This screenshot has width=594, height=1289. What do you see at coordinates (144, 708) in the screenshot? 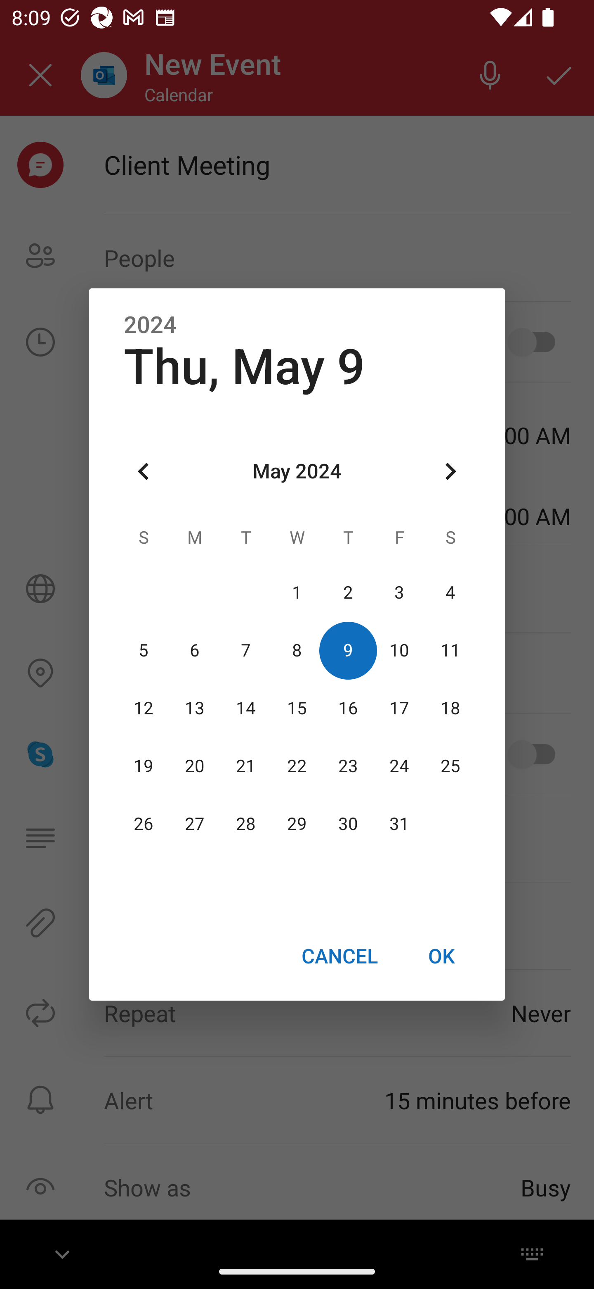
I see `12 12 May 2024` at bounding box center [144, 708].